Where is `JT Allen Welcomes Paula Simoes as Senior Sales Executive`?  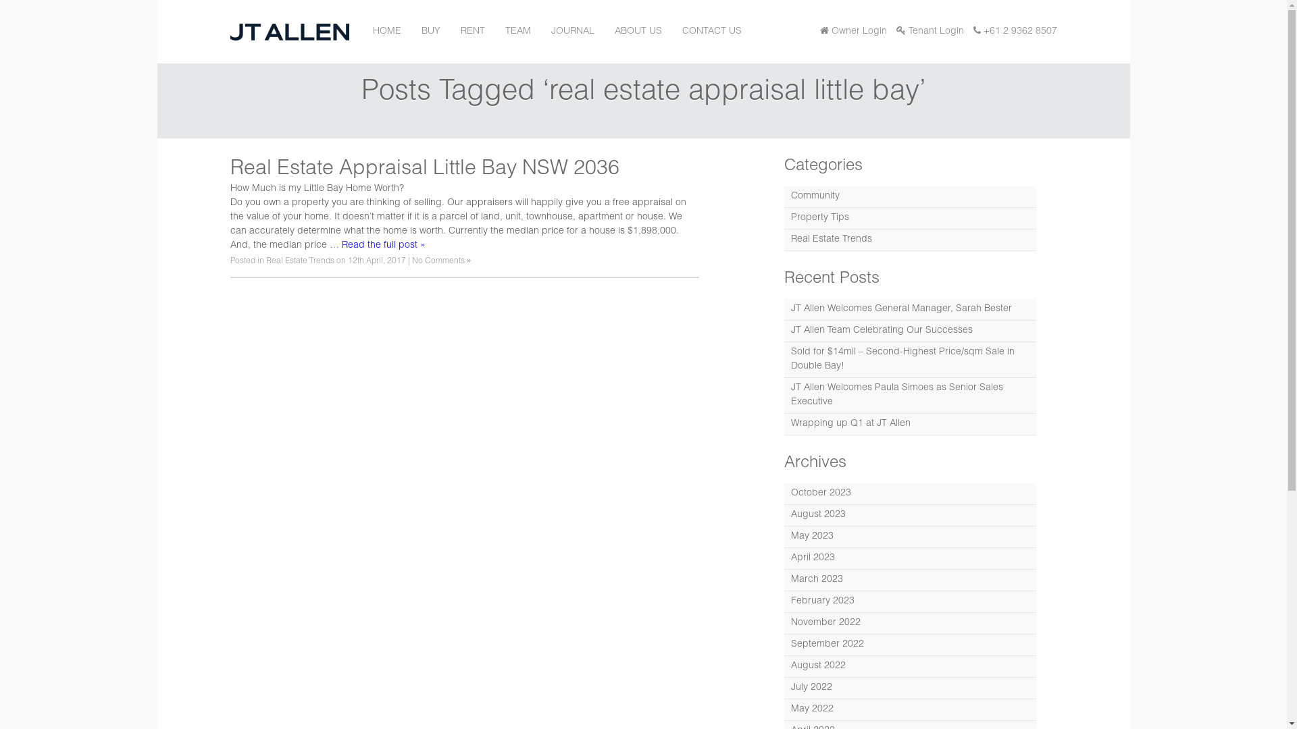 JT Allen Welcomes Paula Simoes as Senior Sales Executive is located at coordinates (911, 396).